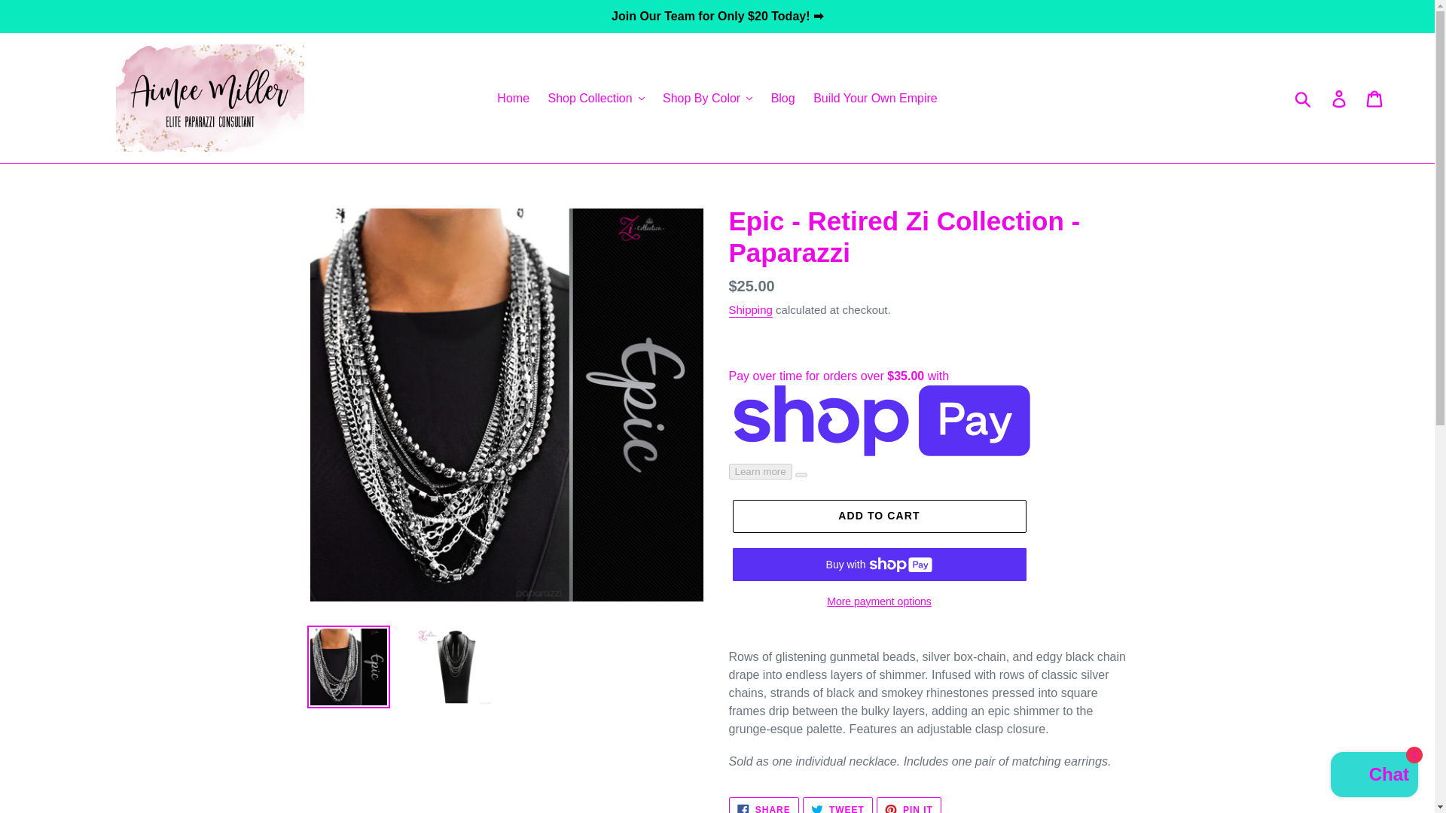 This screenshot has height=813, width=1446. Describe the element at coordinates (782, 98) in the screenshot. I see `Blog` at that location.